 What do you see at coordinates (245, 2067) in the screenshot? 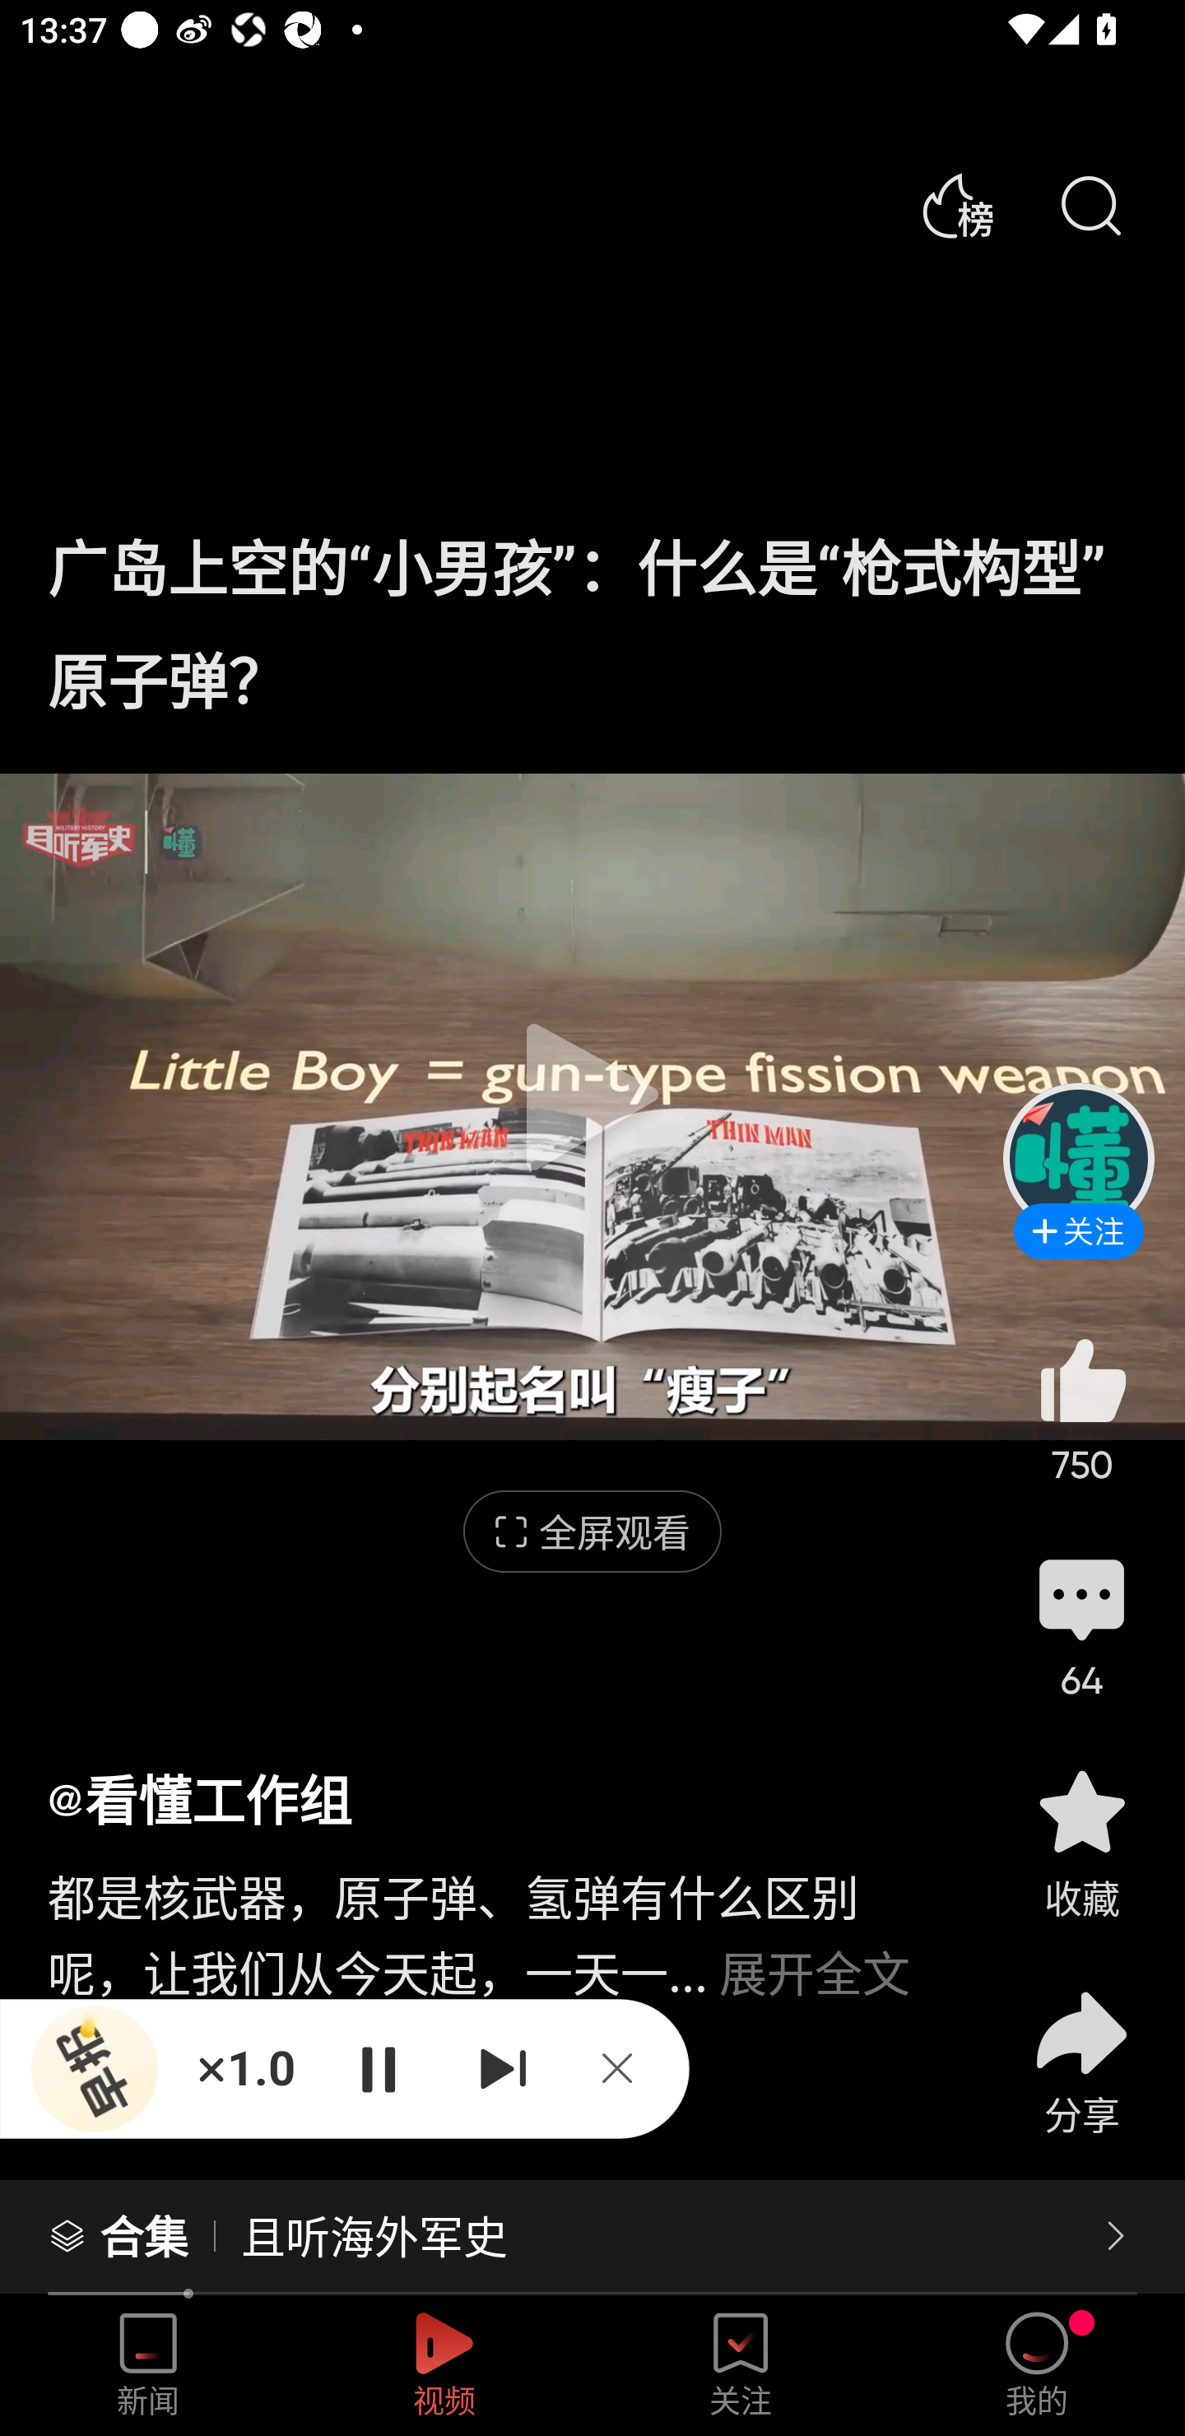
I see ` 1.0` at bounding box center [245, 2067].